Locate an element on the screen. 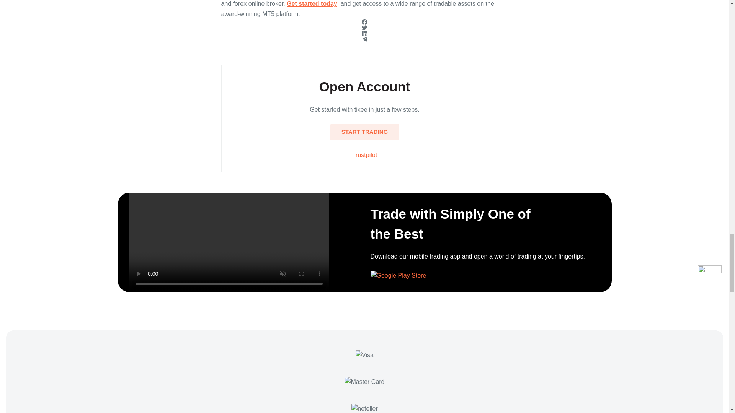 Image resolution: width=735 pixels, height=413 pixels. Google Play Store is located at coordinates (398, 276).